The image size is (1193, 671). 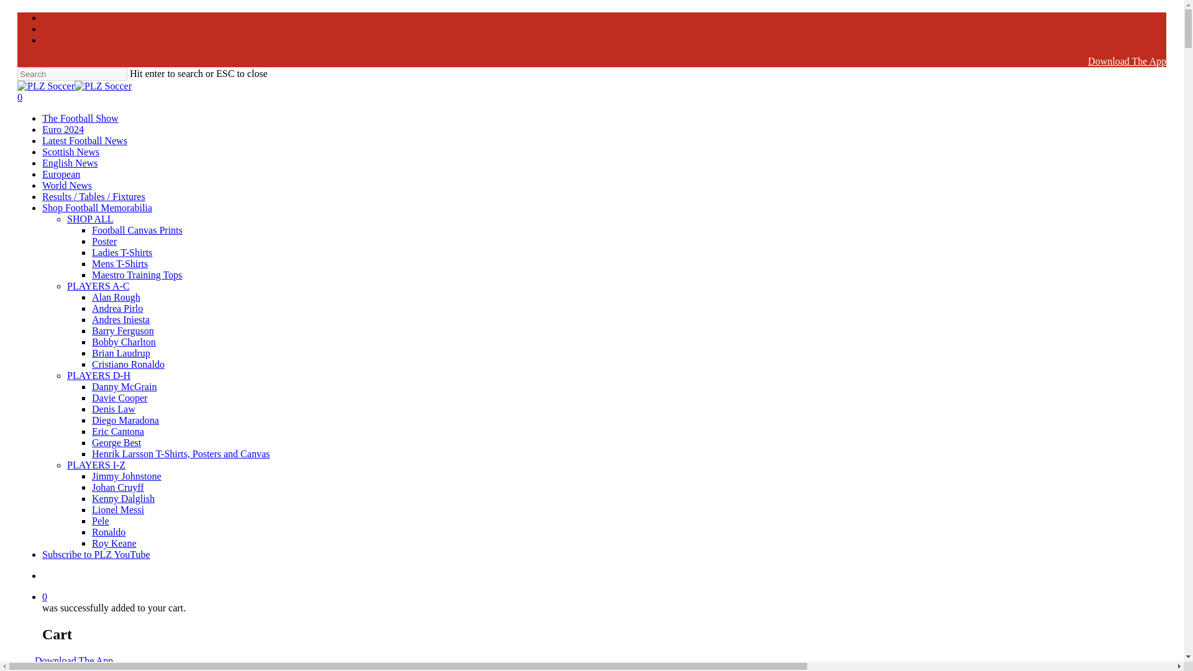 What do you see at coordinates (137, 230) in the screenshot?
I see `Football Canvas Prints` at bounding box center [137, 230].